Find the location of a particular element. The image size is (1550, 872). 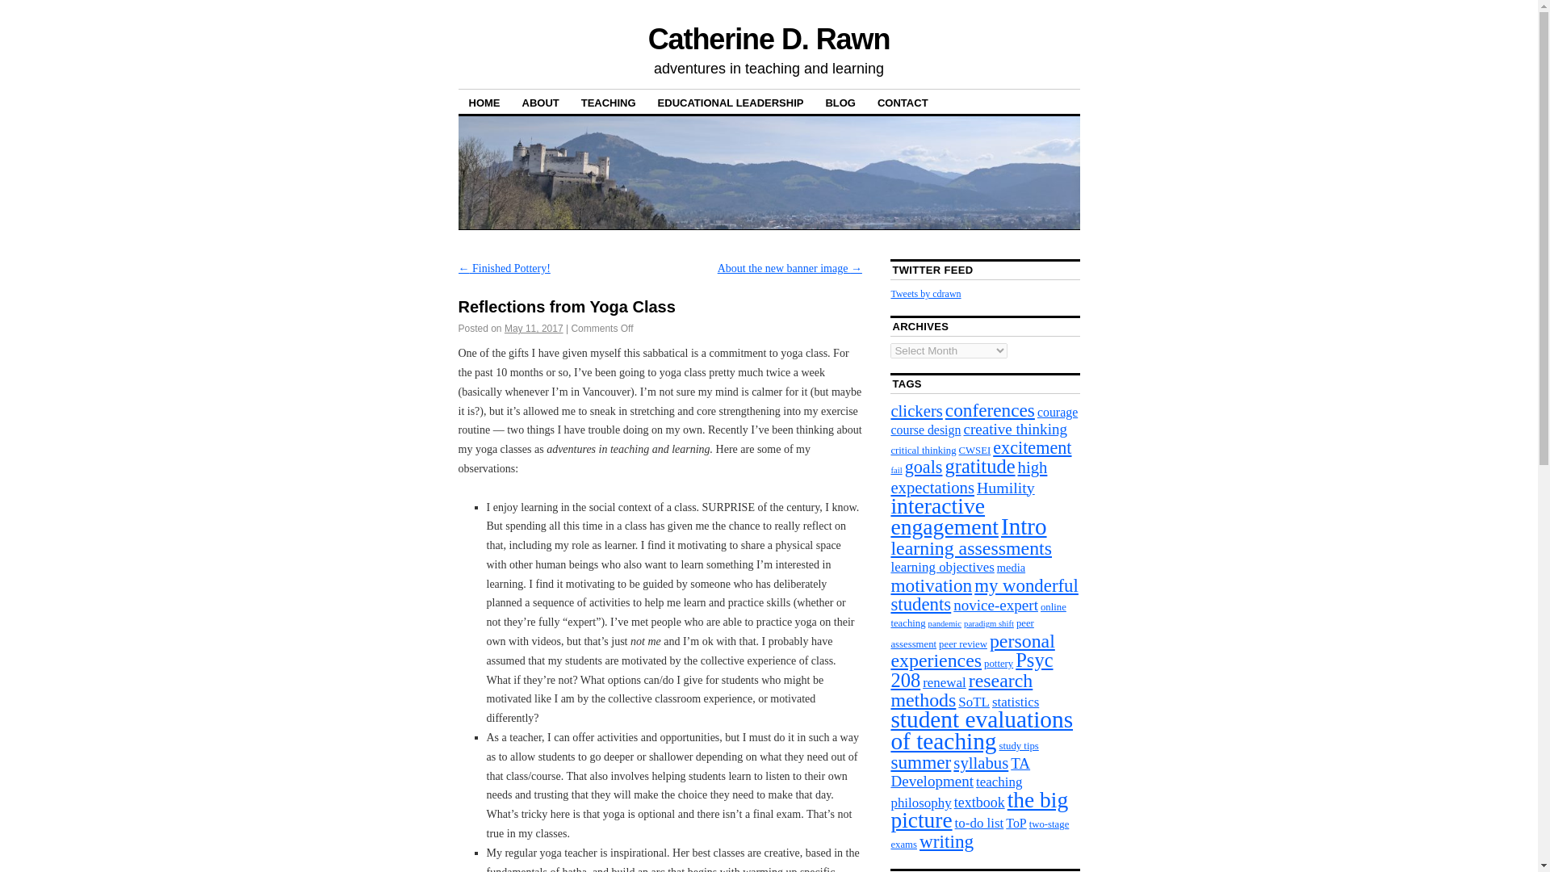

ABOUT is located at coordinates (541, 102).